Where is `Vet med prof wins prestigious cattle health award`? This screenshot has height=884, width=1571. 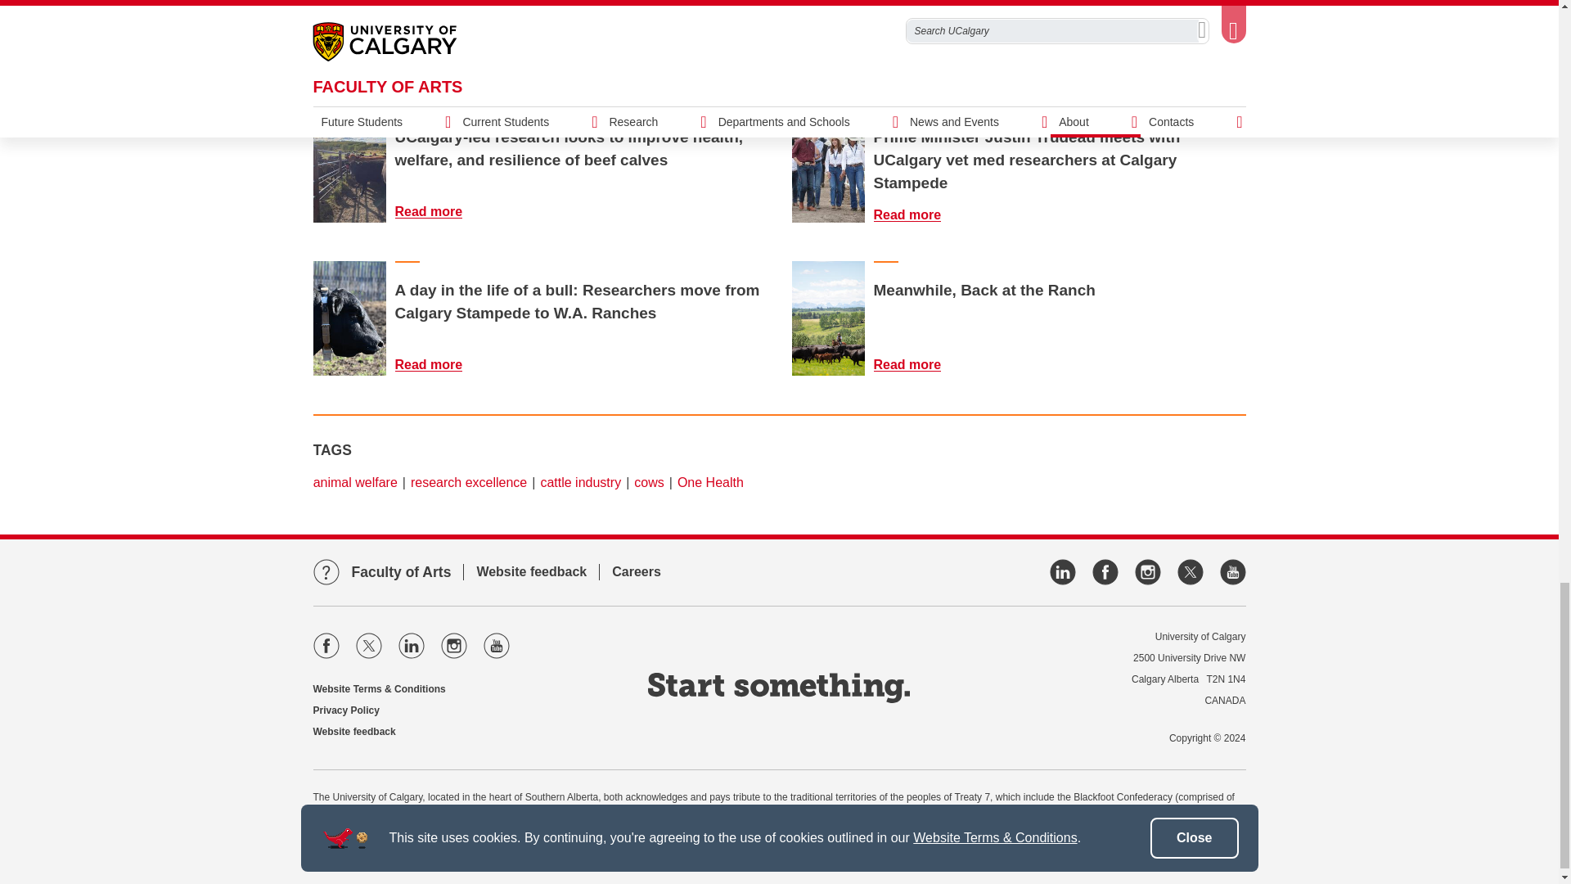
Vet med prof wins prestigious cattle health award is located at coordinates (349, 34).